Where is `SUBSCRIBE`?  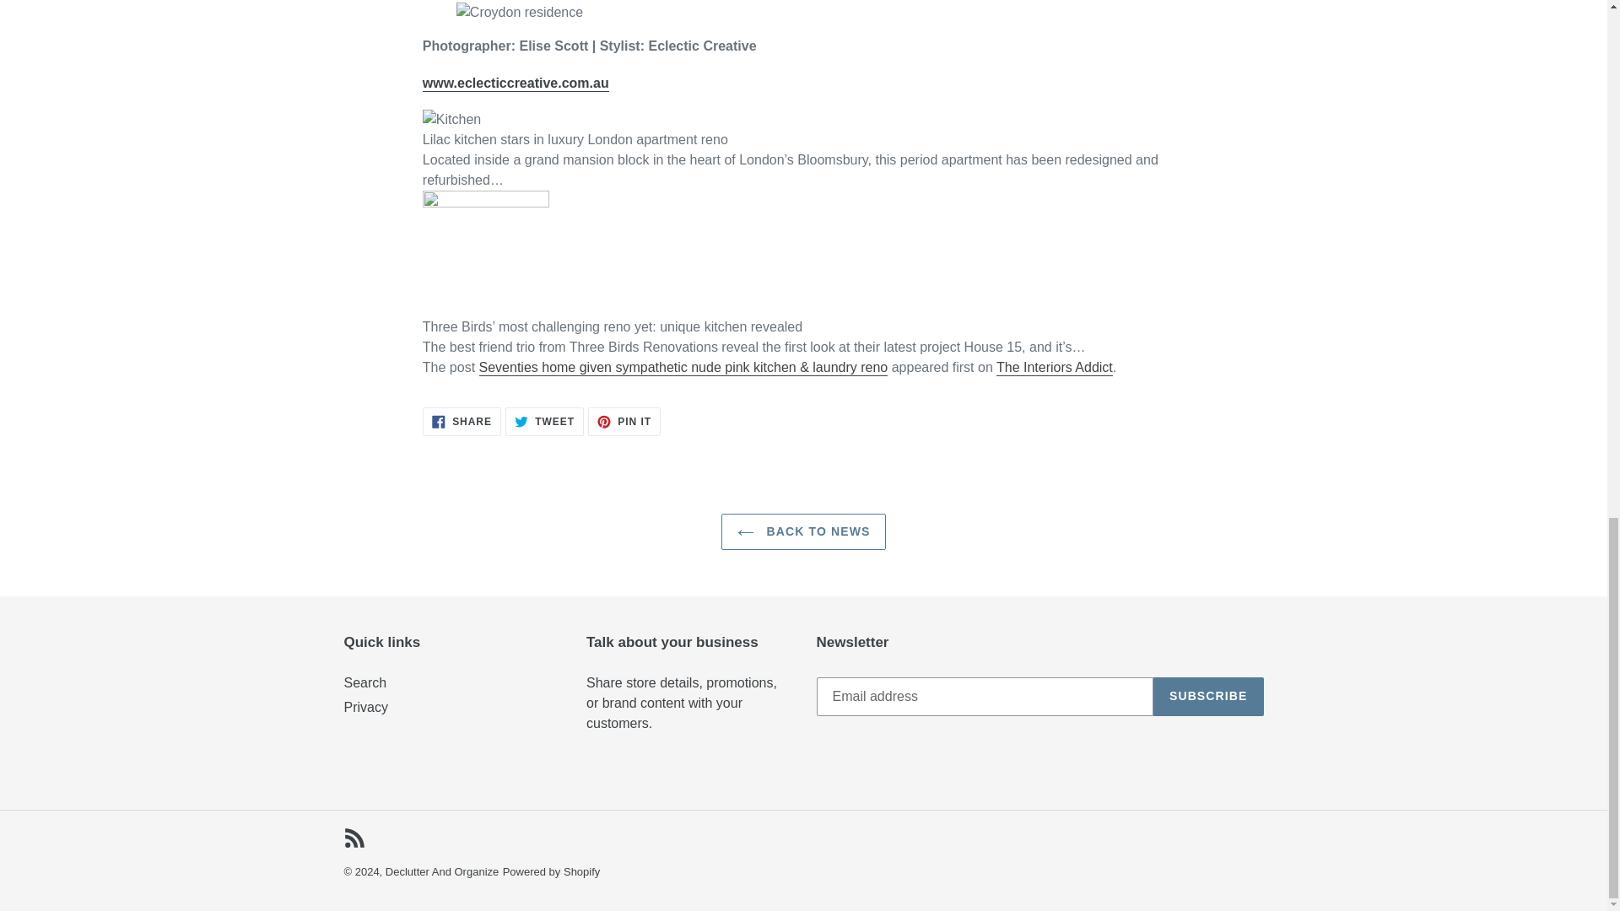 SUBSCRIBE is located at coordinates (803, 531).